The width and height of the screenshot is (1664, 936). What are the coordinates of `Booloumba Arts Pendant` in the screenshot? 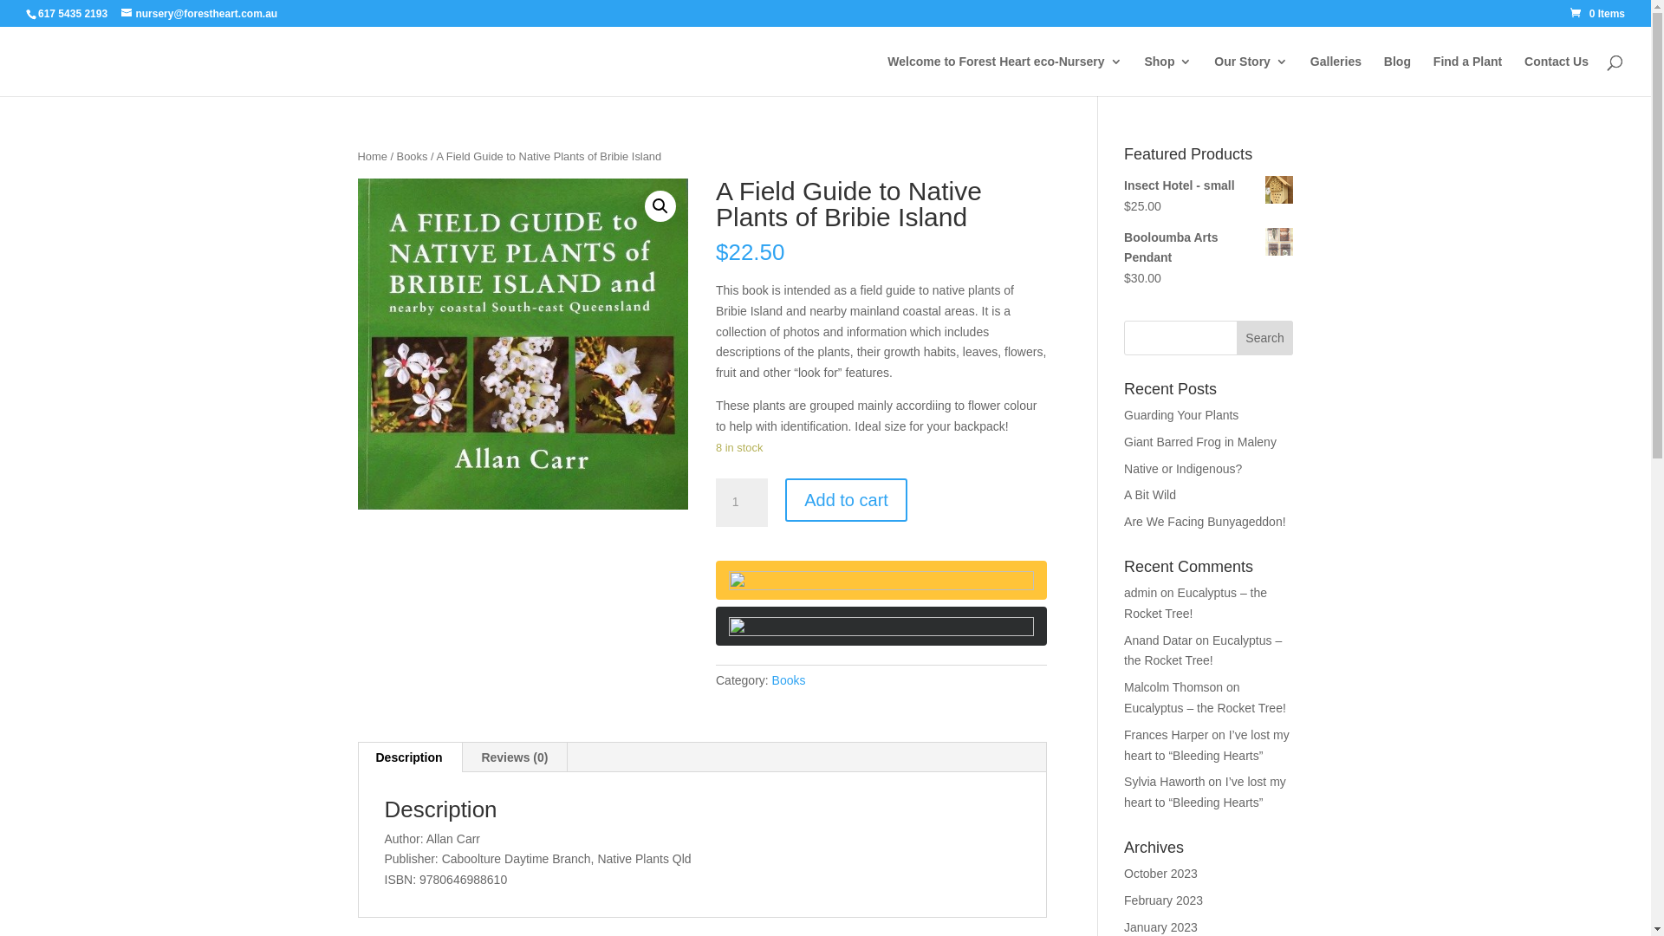 It's located at (1208, 249).